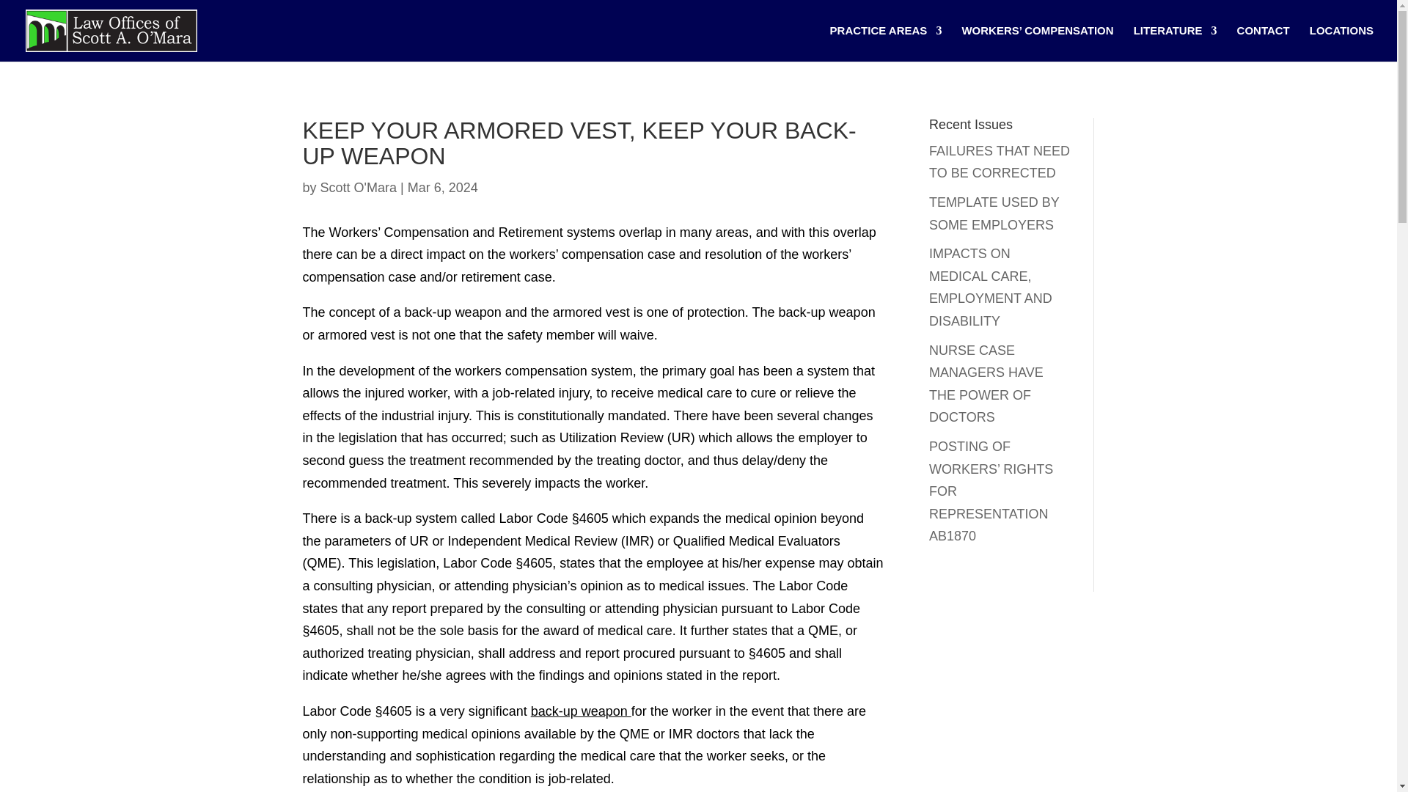 This screenshot has height=792, width=1408. Describe the element at coordinates (886, 43) in the screenshot. I see `PRACTICE AREAS` at that location.